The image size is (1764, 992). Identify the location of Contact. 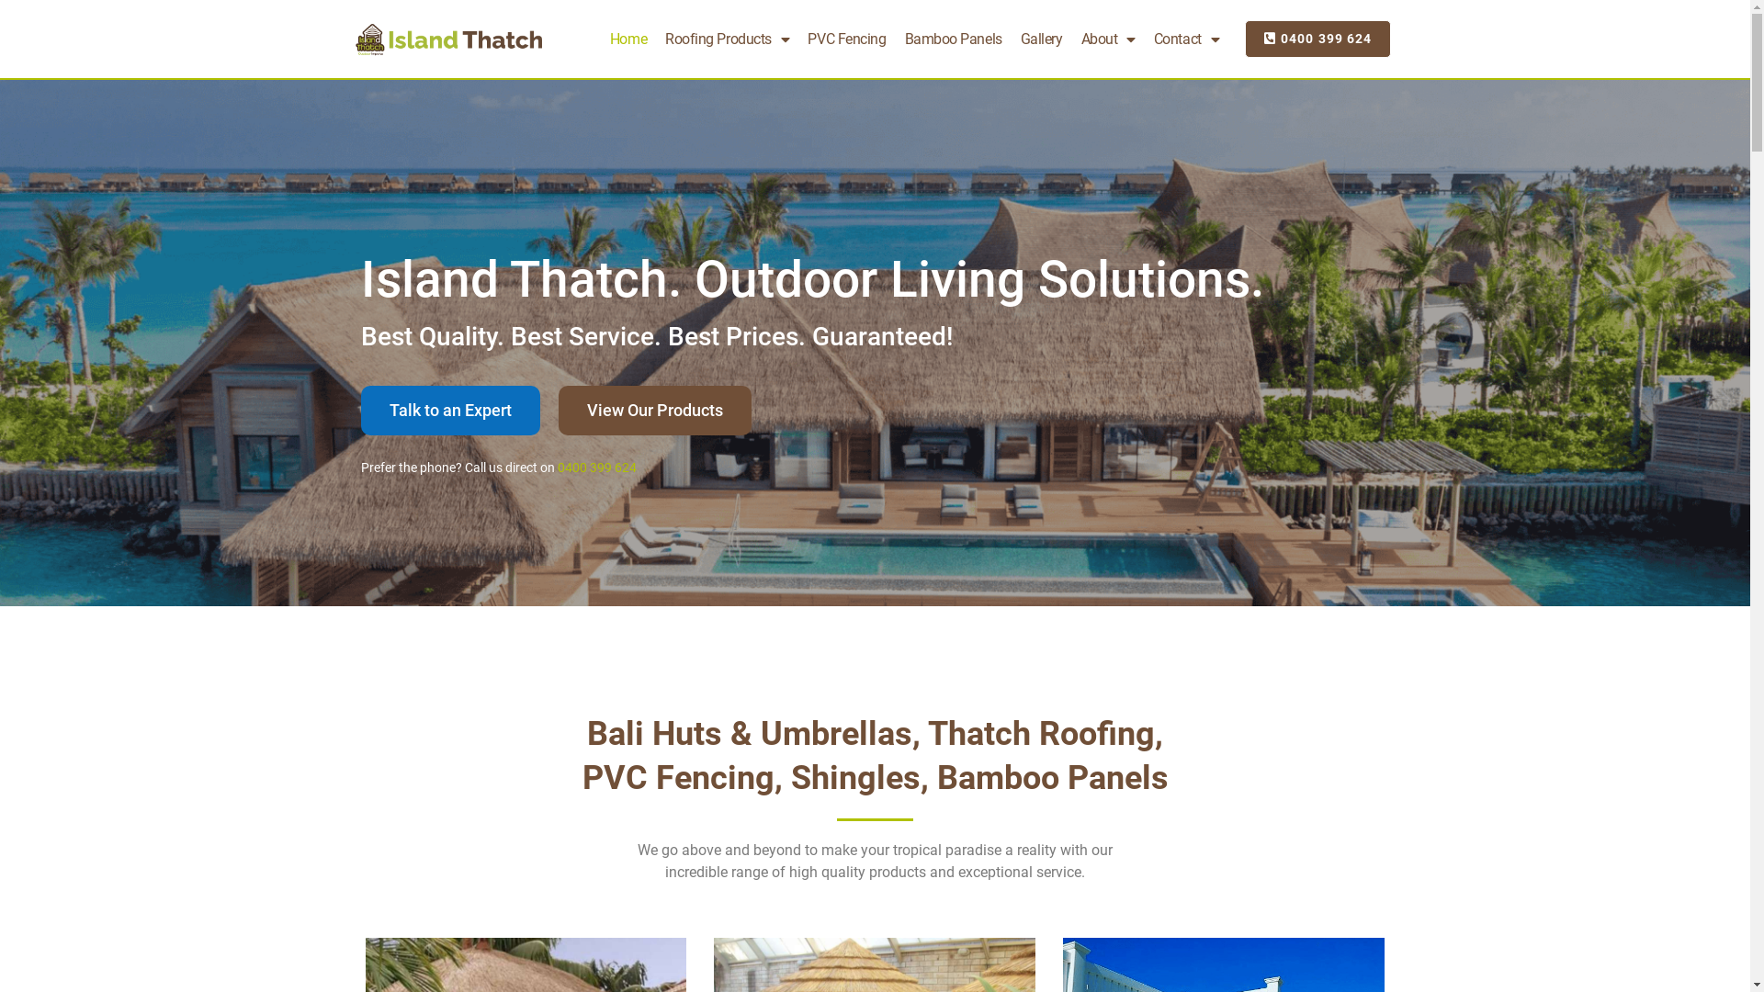
(1187, 39).